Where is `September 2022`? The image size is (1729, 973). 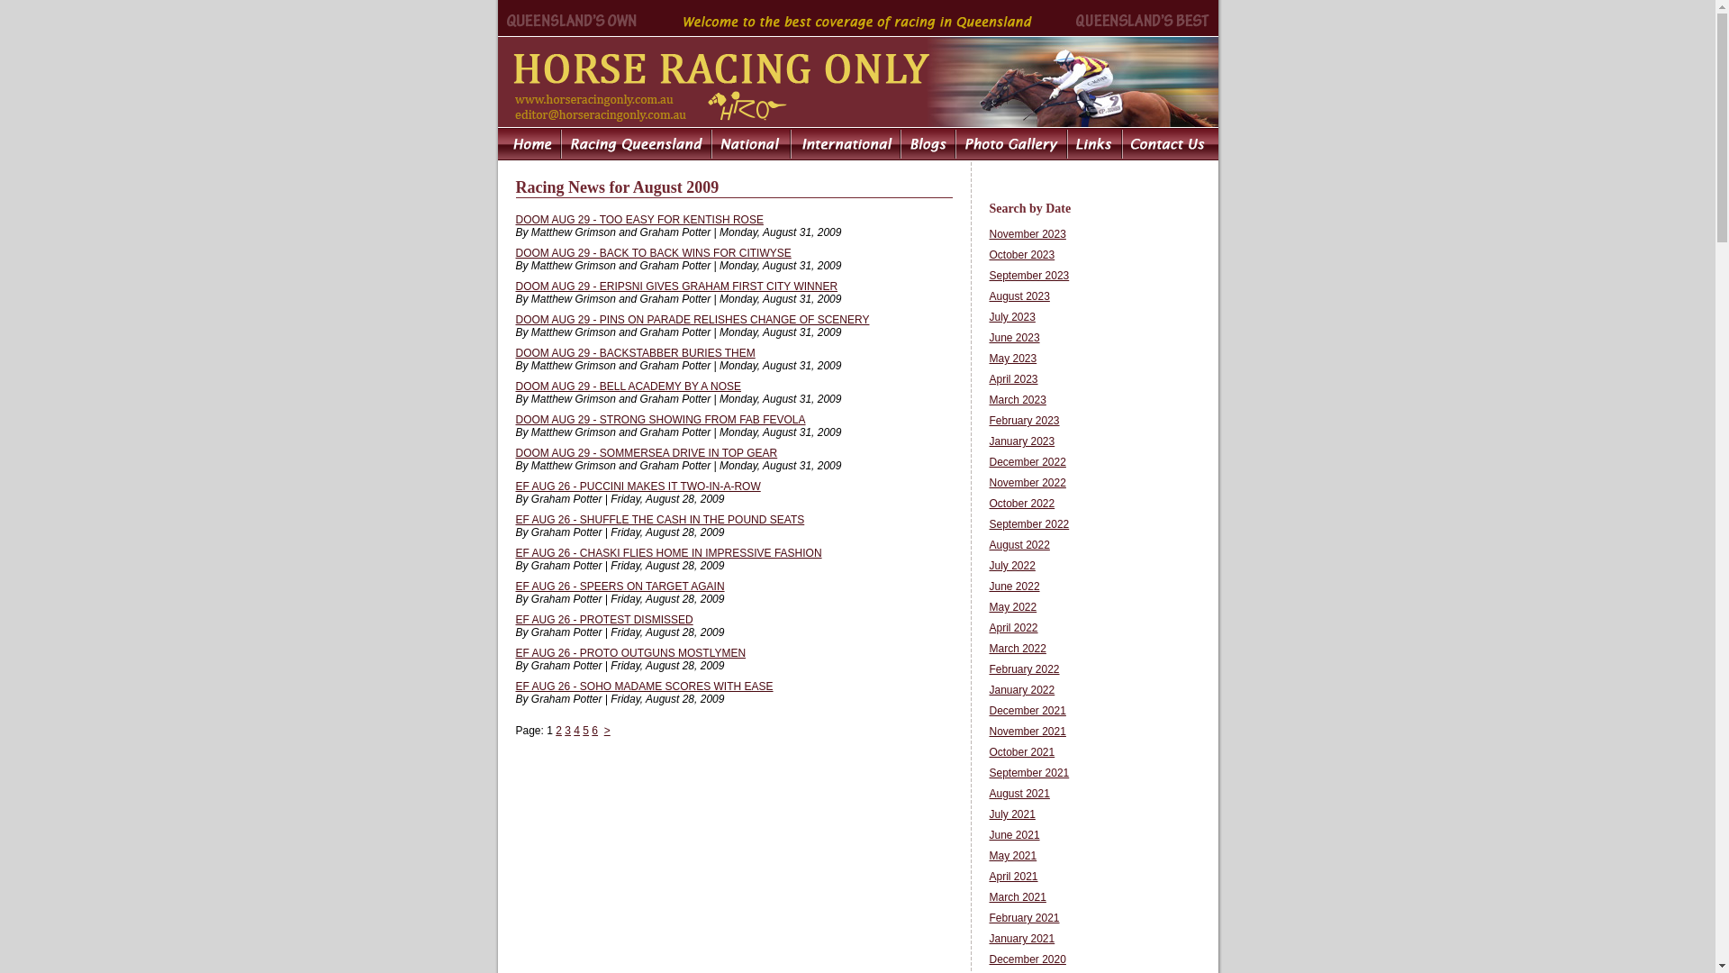 September 2022 is located at coordinates (1028, 524).